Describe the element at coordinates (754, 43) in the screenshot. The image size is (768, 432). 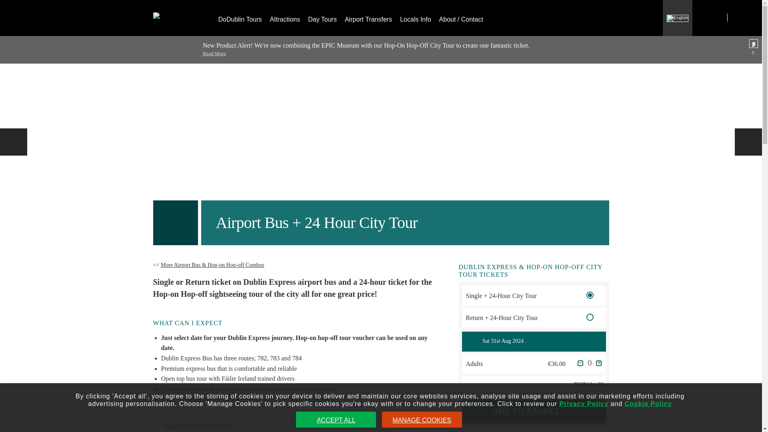
I see `Close` at that location.